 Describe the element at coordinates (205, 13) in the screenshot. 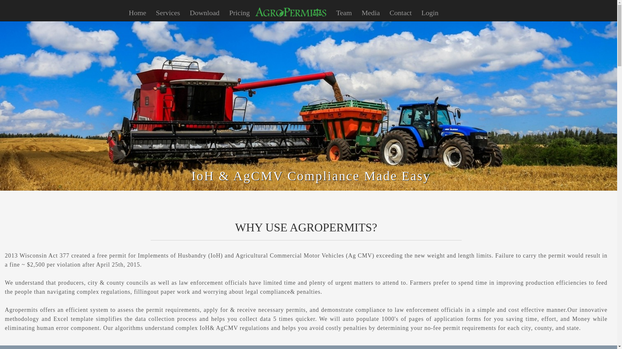

I see `Download` at that location.